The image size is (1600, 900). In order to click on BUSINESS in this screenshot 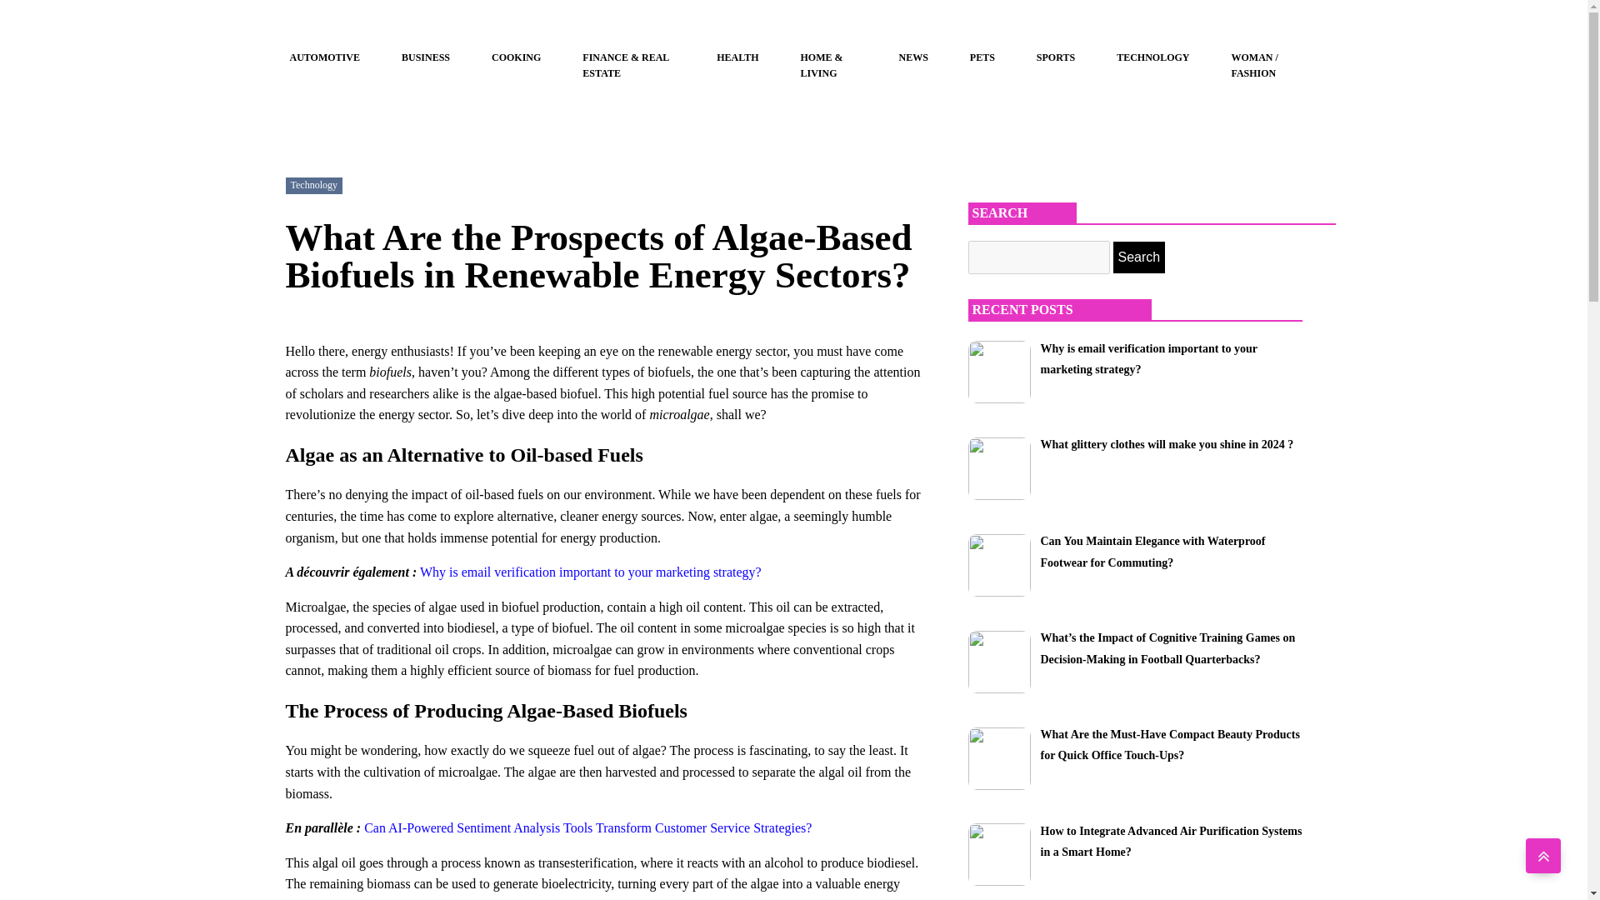, I will do `click(425, 57)`.